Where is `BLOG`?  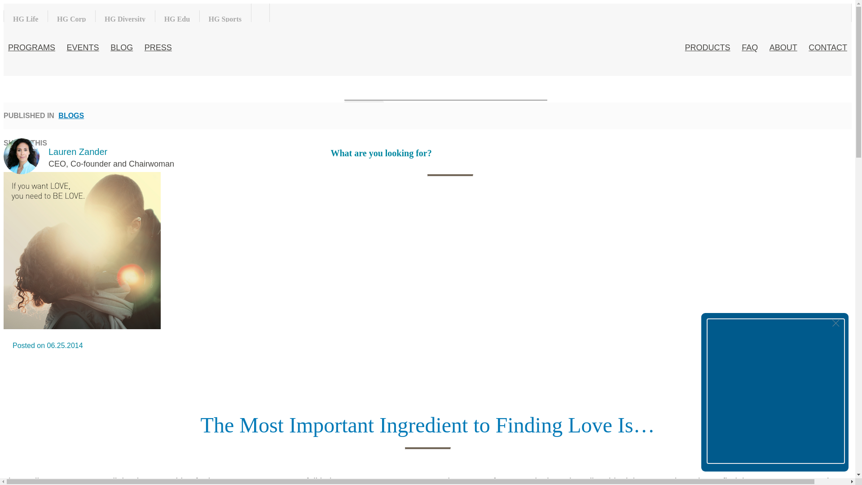
BLOG is located at coordinates (121, 47).